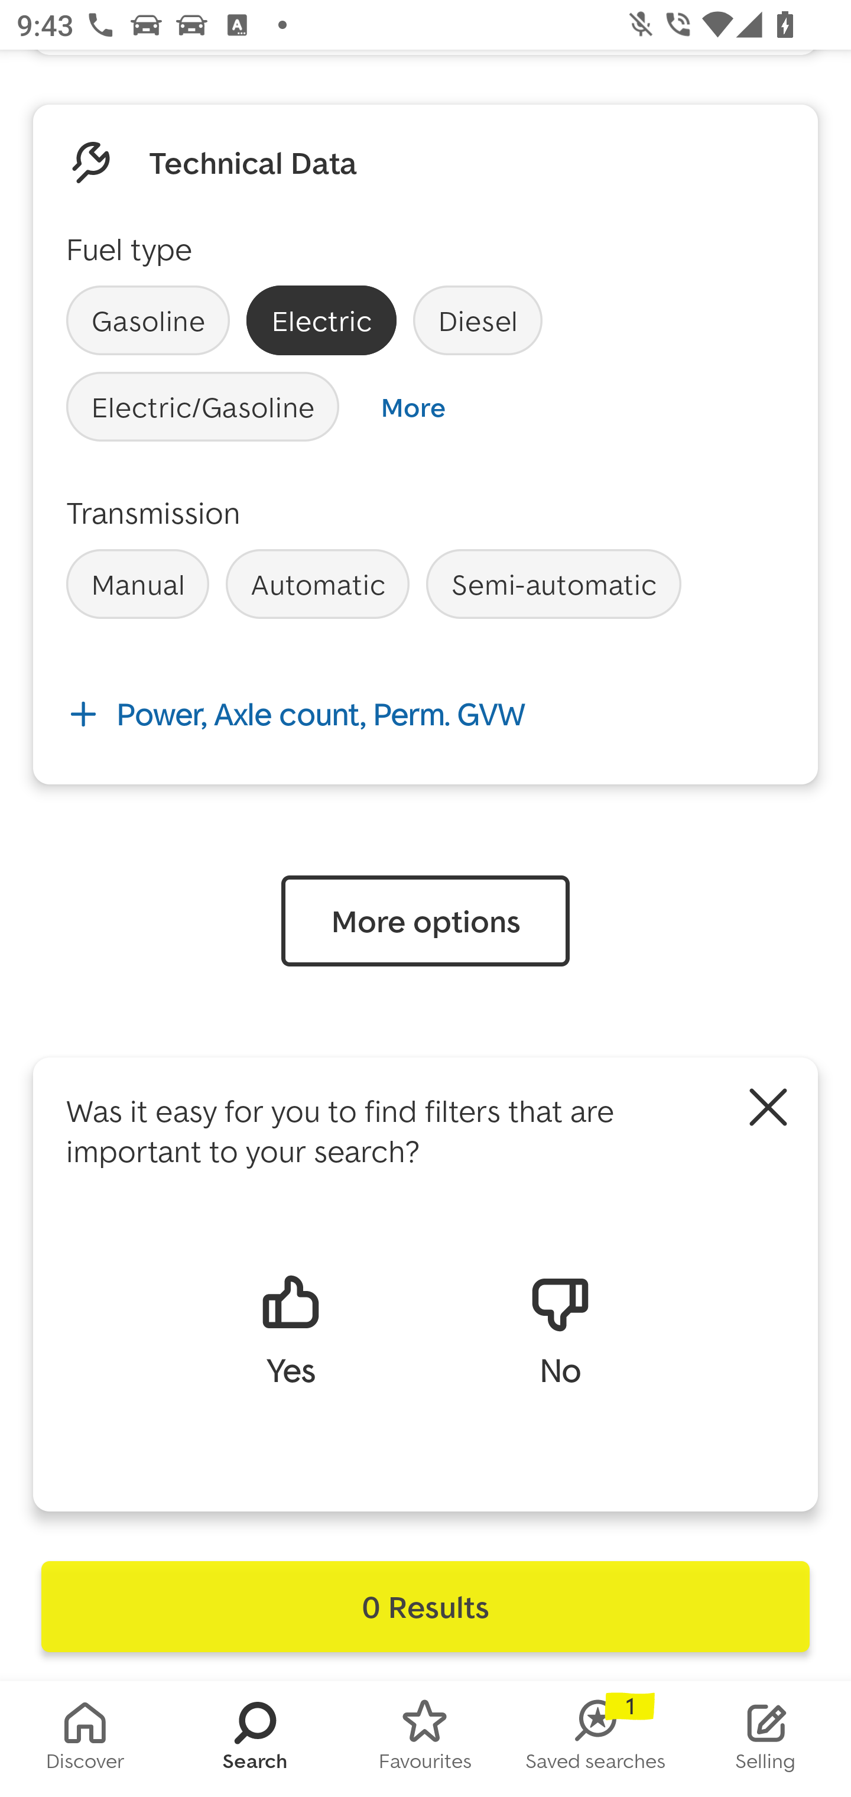 This screenshot has width=851, height=1797. Describe the element at coordinates (560, 1329) in the screenshot. I see `No` at that location.